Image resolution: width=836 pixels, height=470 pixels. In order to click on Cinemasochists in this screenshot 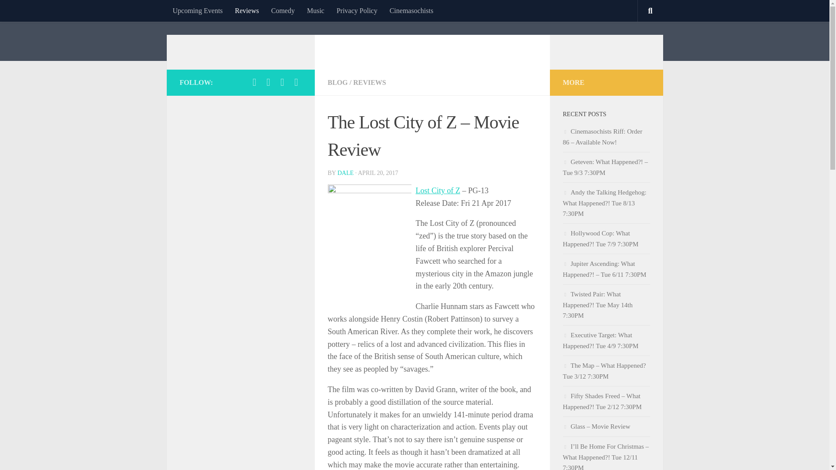, I will do `click(411, 10)`.